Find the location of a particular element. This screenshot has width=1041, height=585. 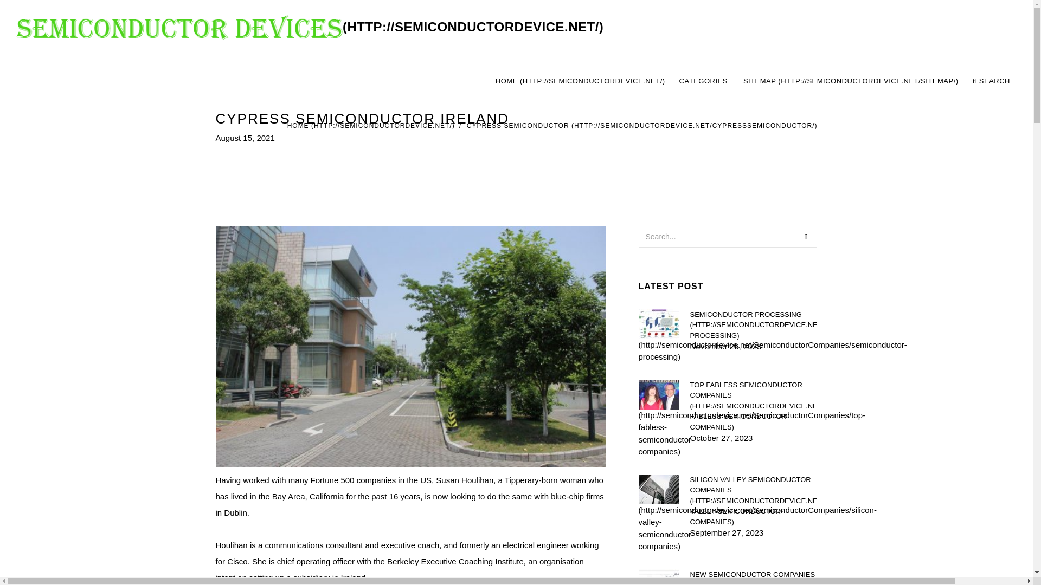

SILICON VALLEY SEMICONDUCTOR COMPANIES is located at coordinates (310, 27).